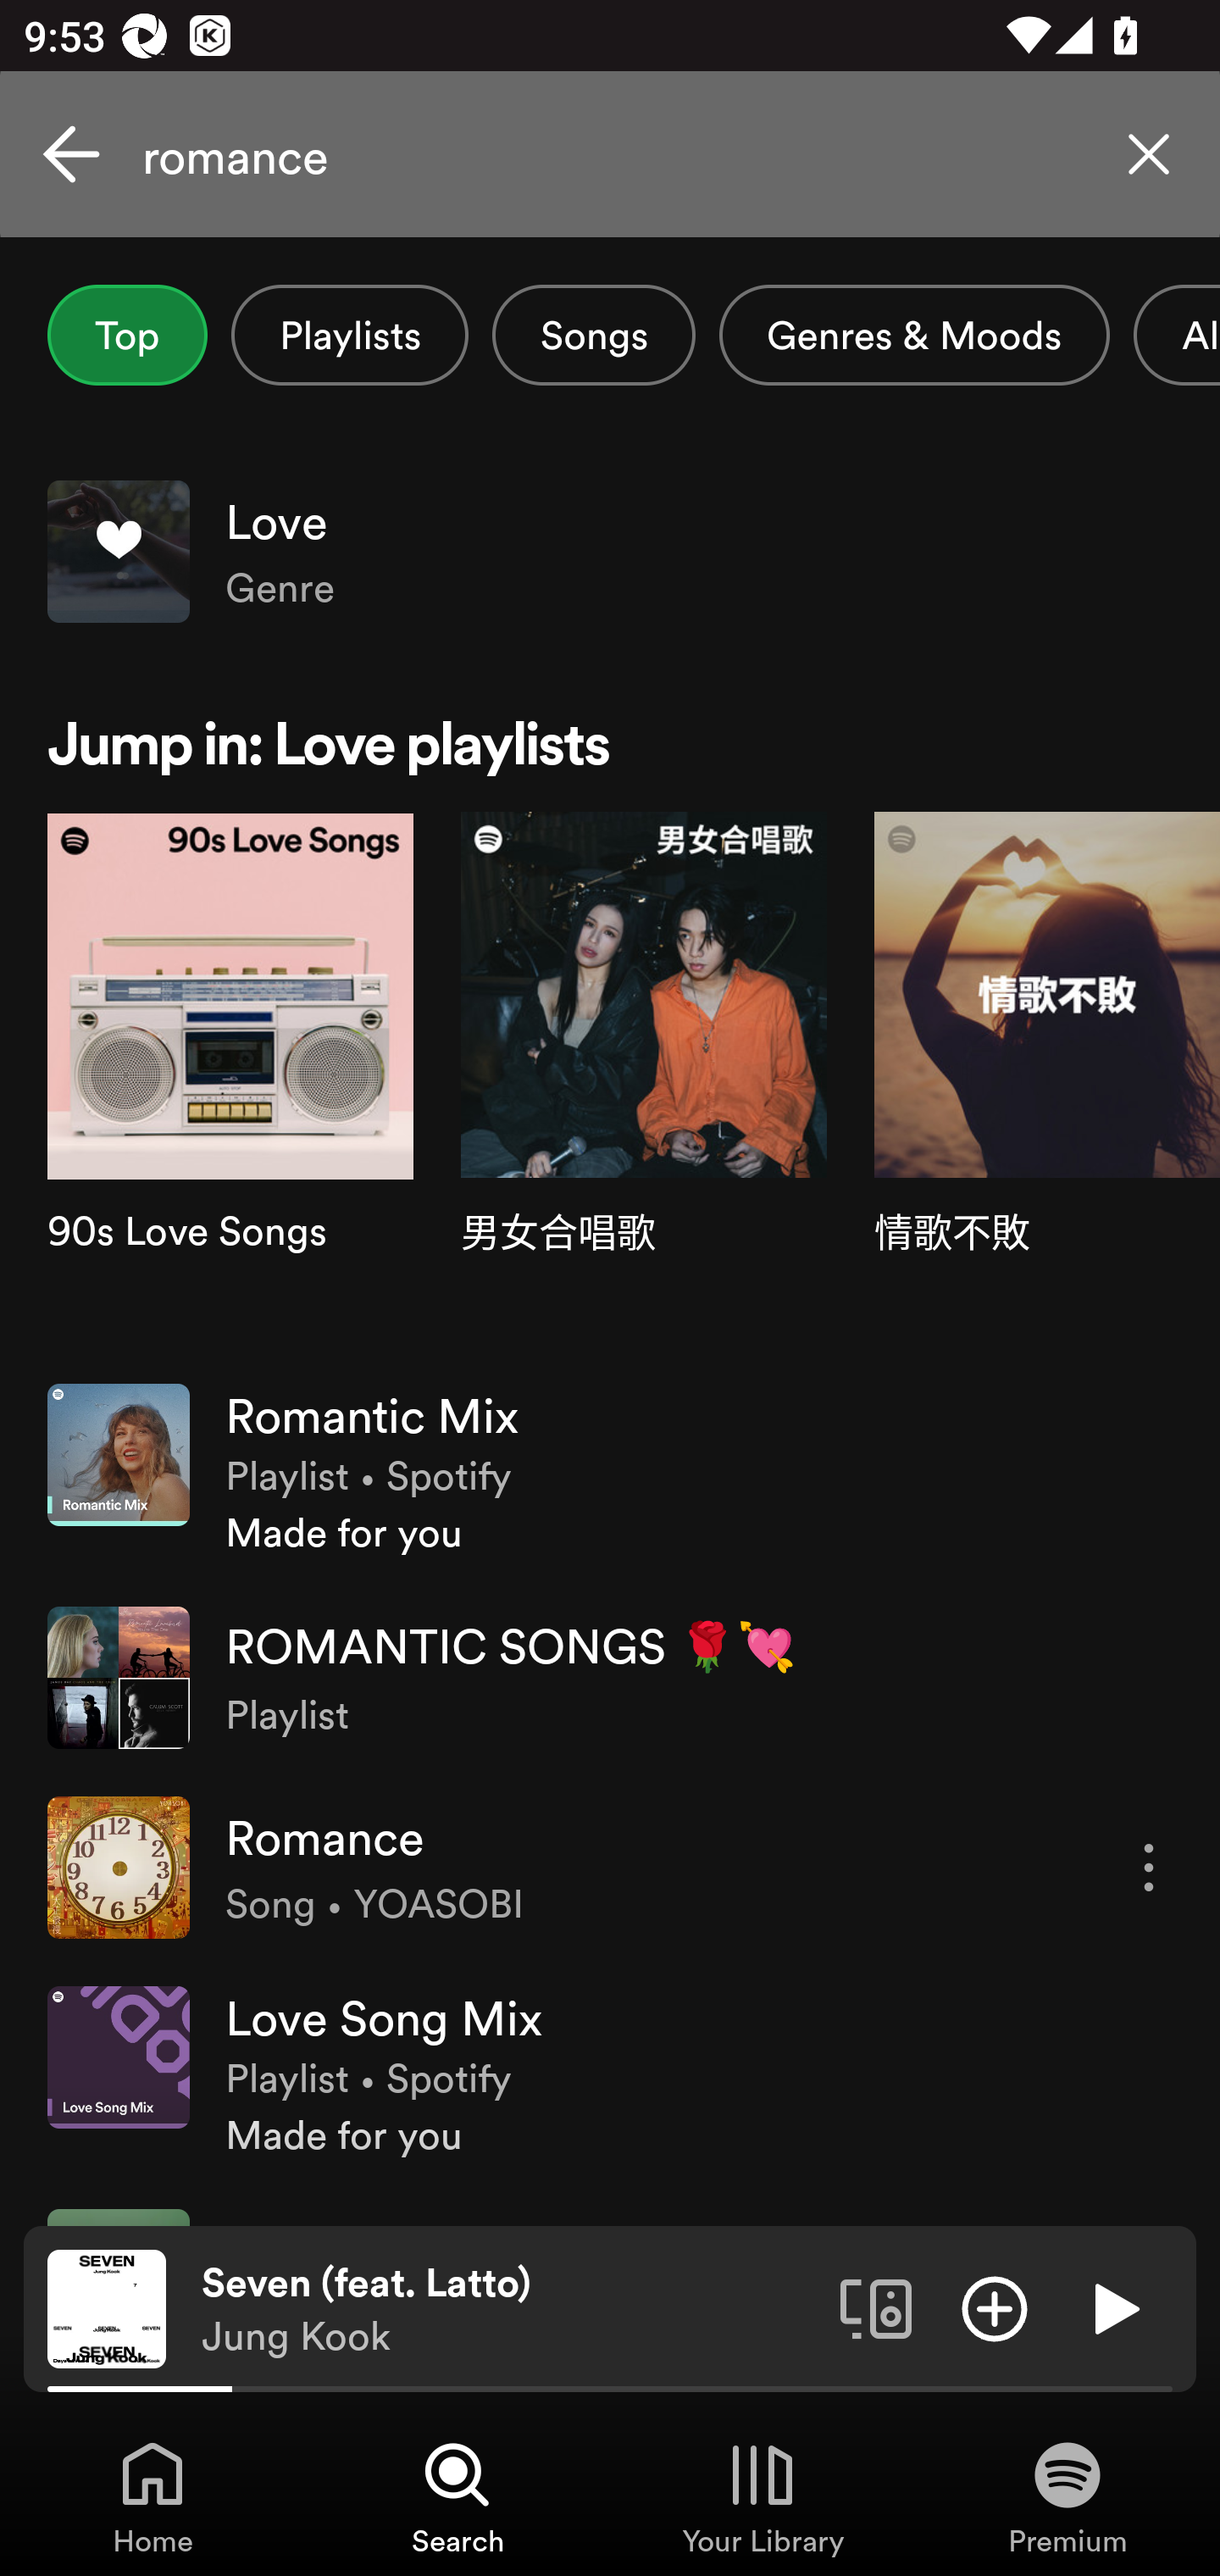 The image size is (1220, 2576). I want to click on Add item, so click(995, 2307).